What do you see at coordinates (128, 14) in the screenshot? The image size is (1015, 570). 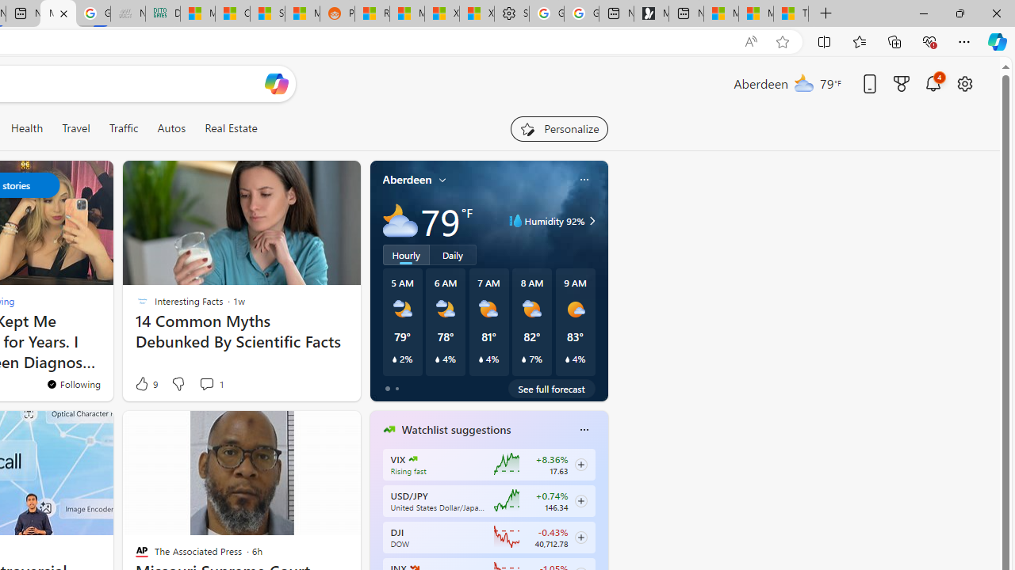 I see `Navy Quest` at bounding box center [128, 14].